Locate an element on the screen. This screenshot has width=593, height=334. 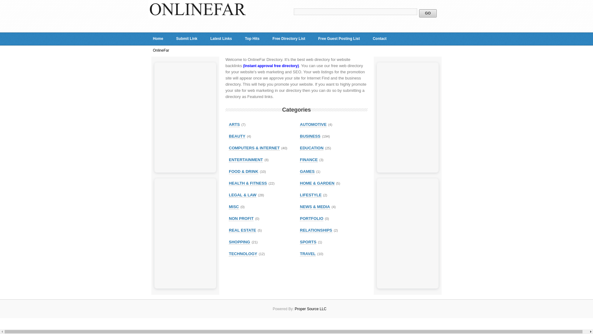
Instant approval free directory is located at coordinates (271, 66).